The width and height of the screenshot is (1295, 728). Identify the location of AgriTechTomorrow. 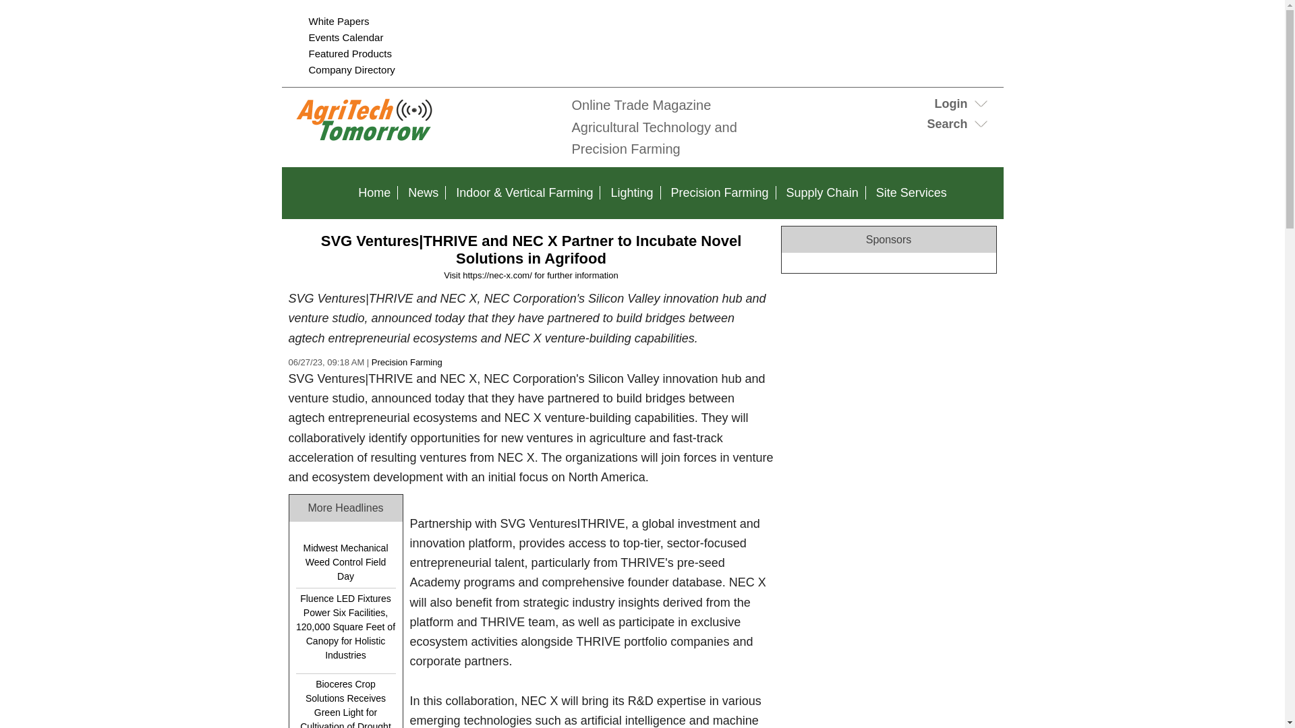
(424, 142).